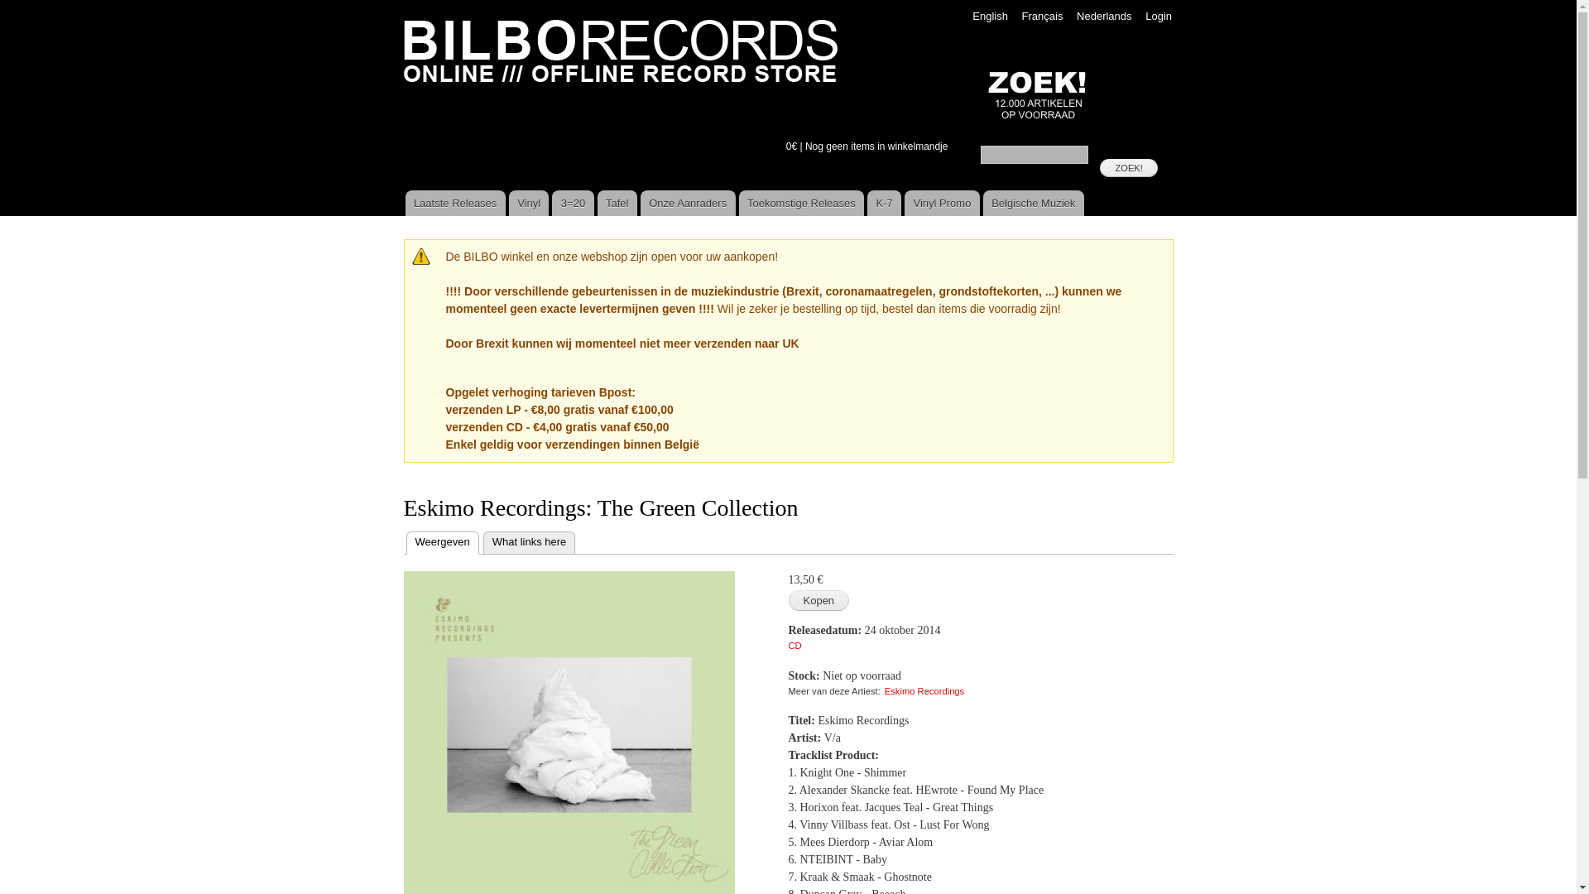 The height and width of the screenshot is (894, 1589). What do you see at coordinates (761, 2) in the screenshot?
I see `Overslaan en naar de algemene inhoud gaan` at bounding box center [761, 2].